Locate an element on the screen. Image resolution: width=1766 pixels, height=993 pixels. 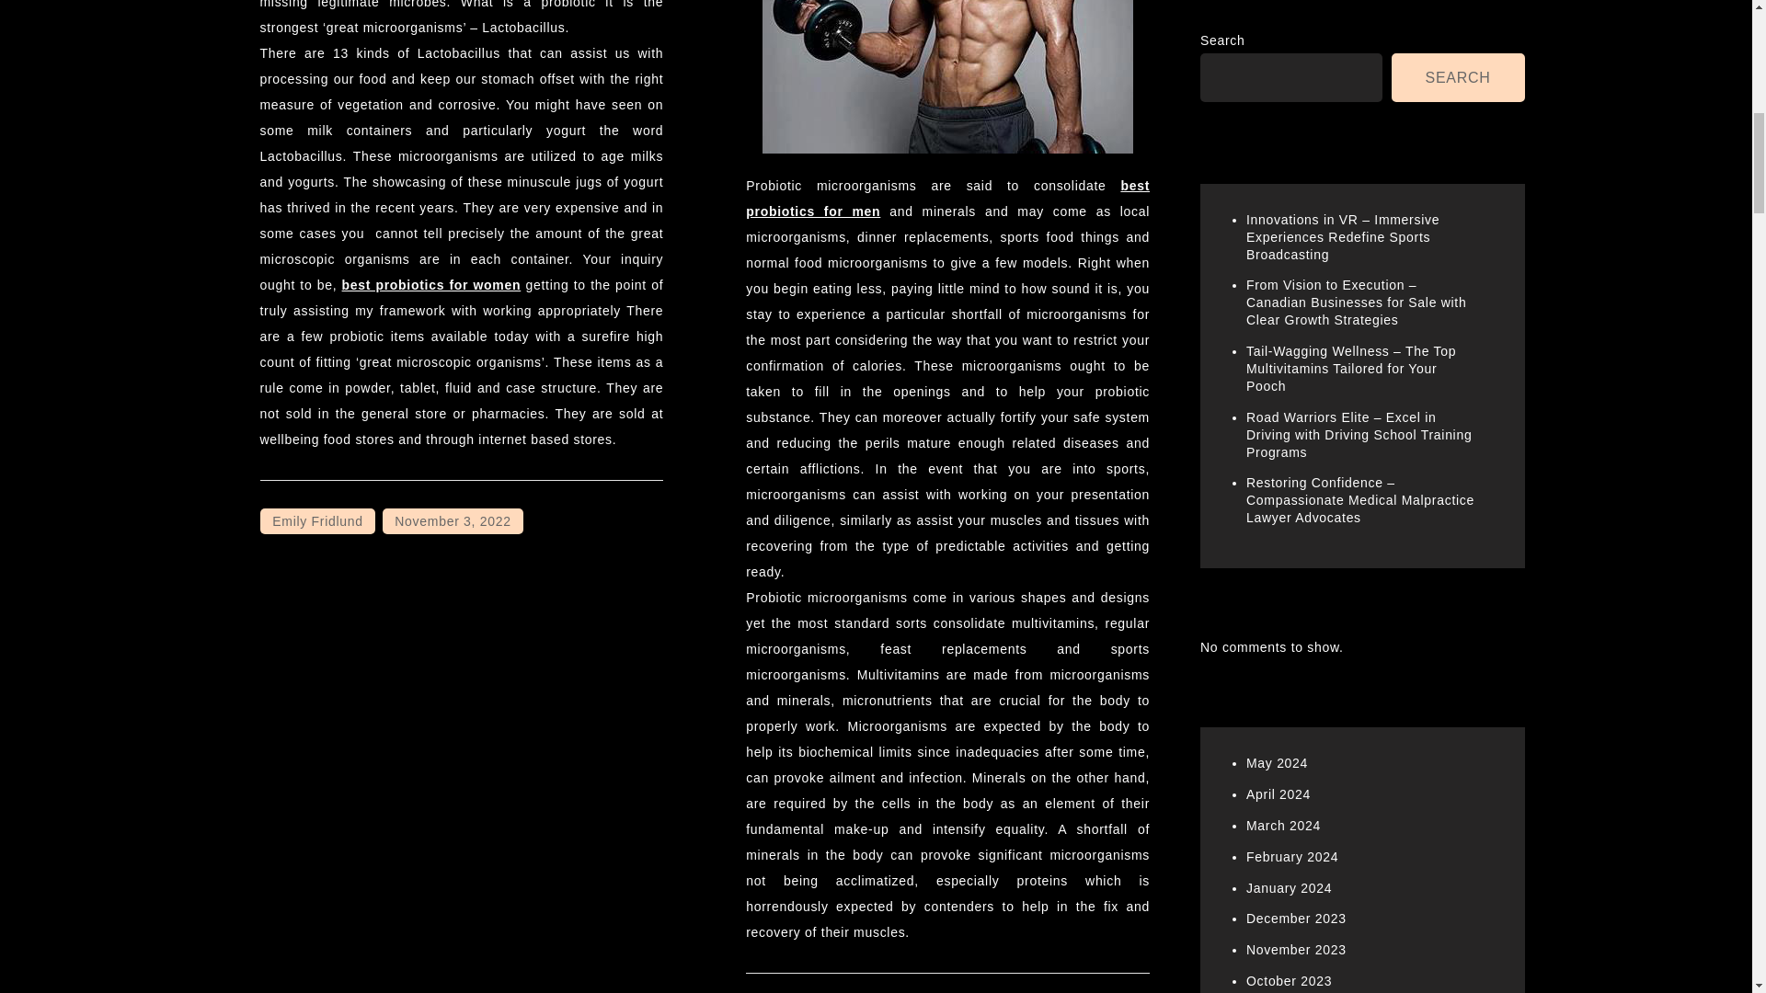
November 3, 2022 is located at coordinates (453, 520).